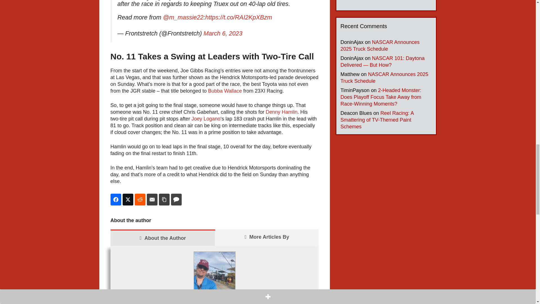 This screenshot has height=304, width=540. I want to click on Brad Harrison, so click(136, 301).